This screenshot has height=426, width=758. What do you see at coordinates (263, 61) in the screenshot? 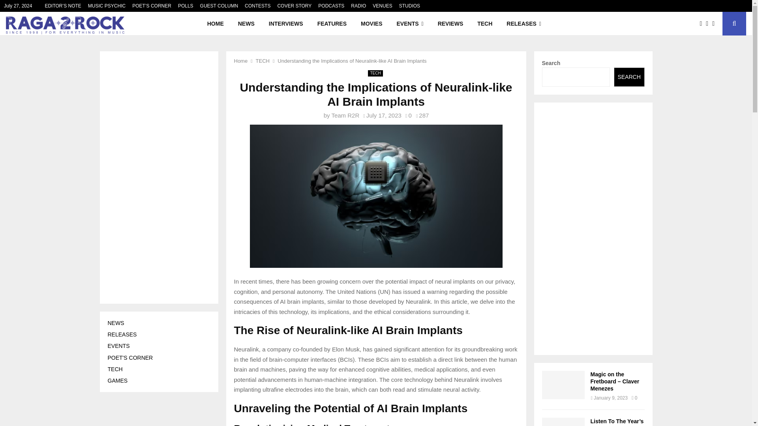
I see `TECH` at bounding box center [263, 61].